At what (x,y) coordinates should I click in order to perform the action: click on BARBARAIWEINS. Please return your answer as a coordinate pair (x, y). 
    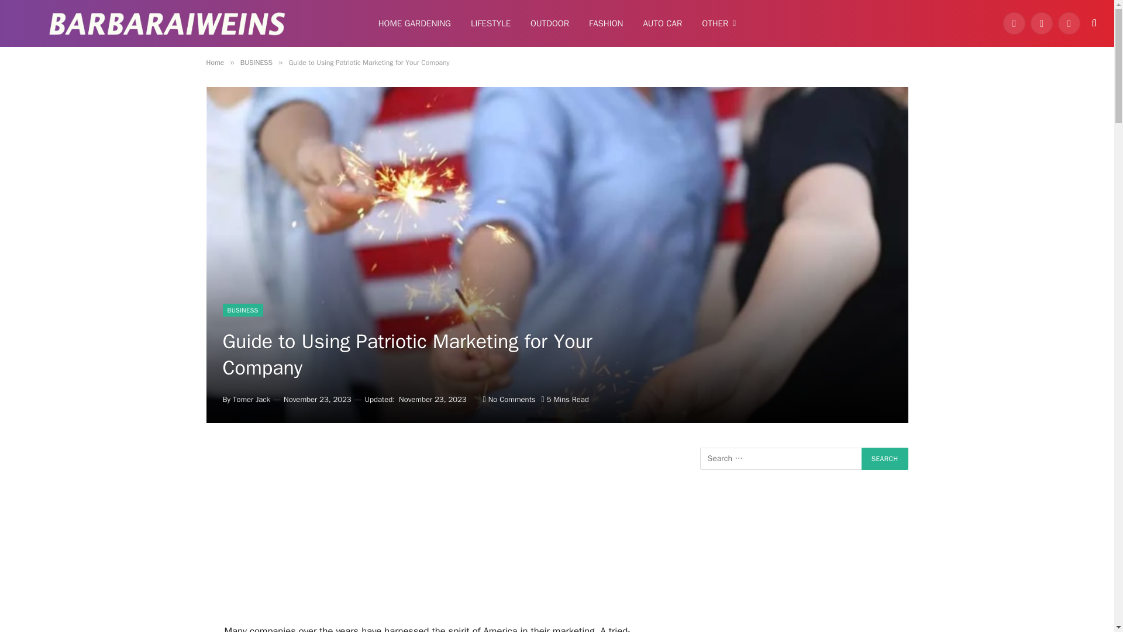
    Looking at the image, I should click on (167, 23).